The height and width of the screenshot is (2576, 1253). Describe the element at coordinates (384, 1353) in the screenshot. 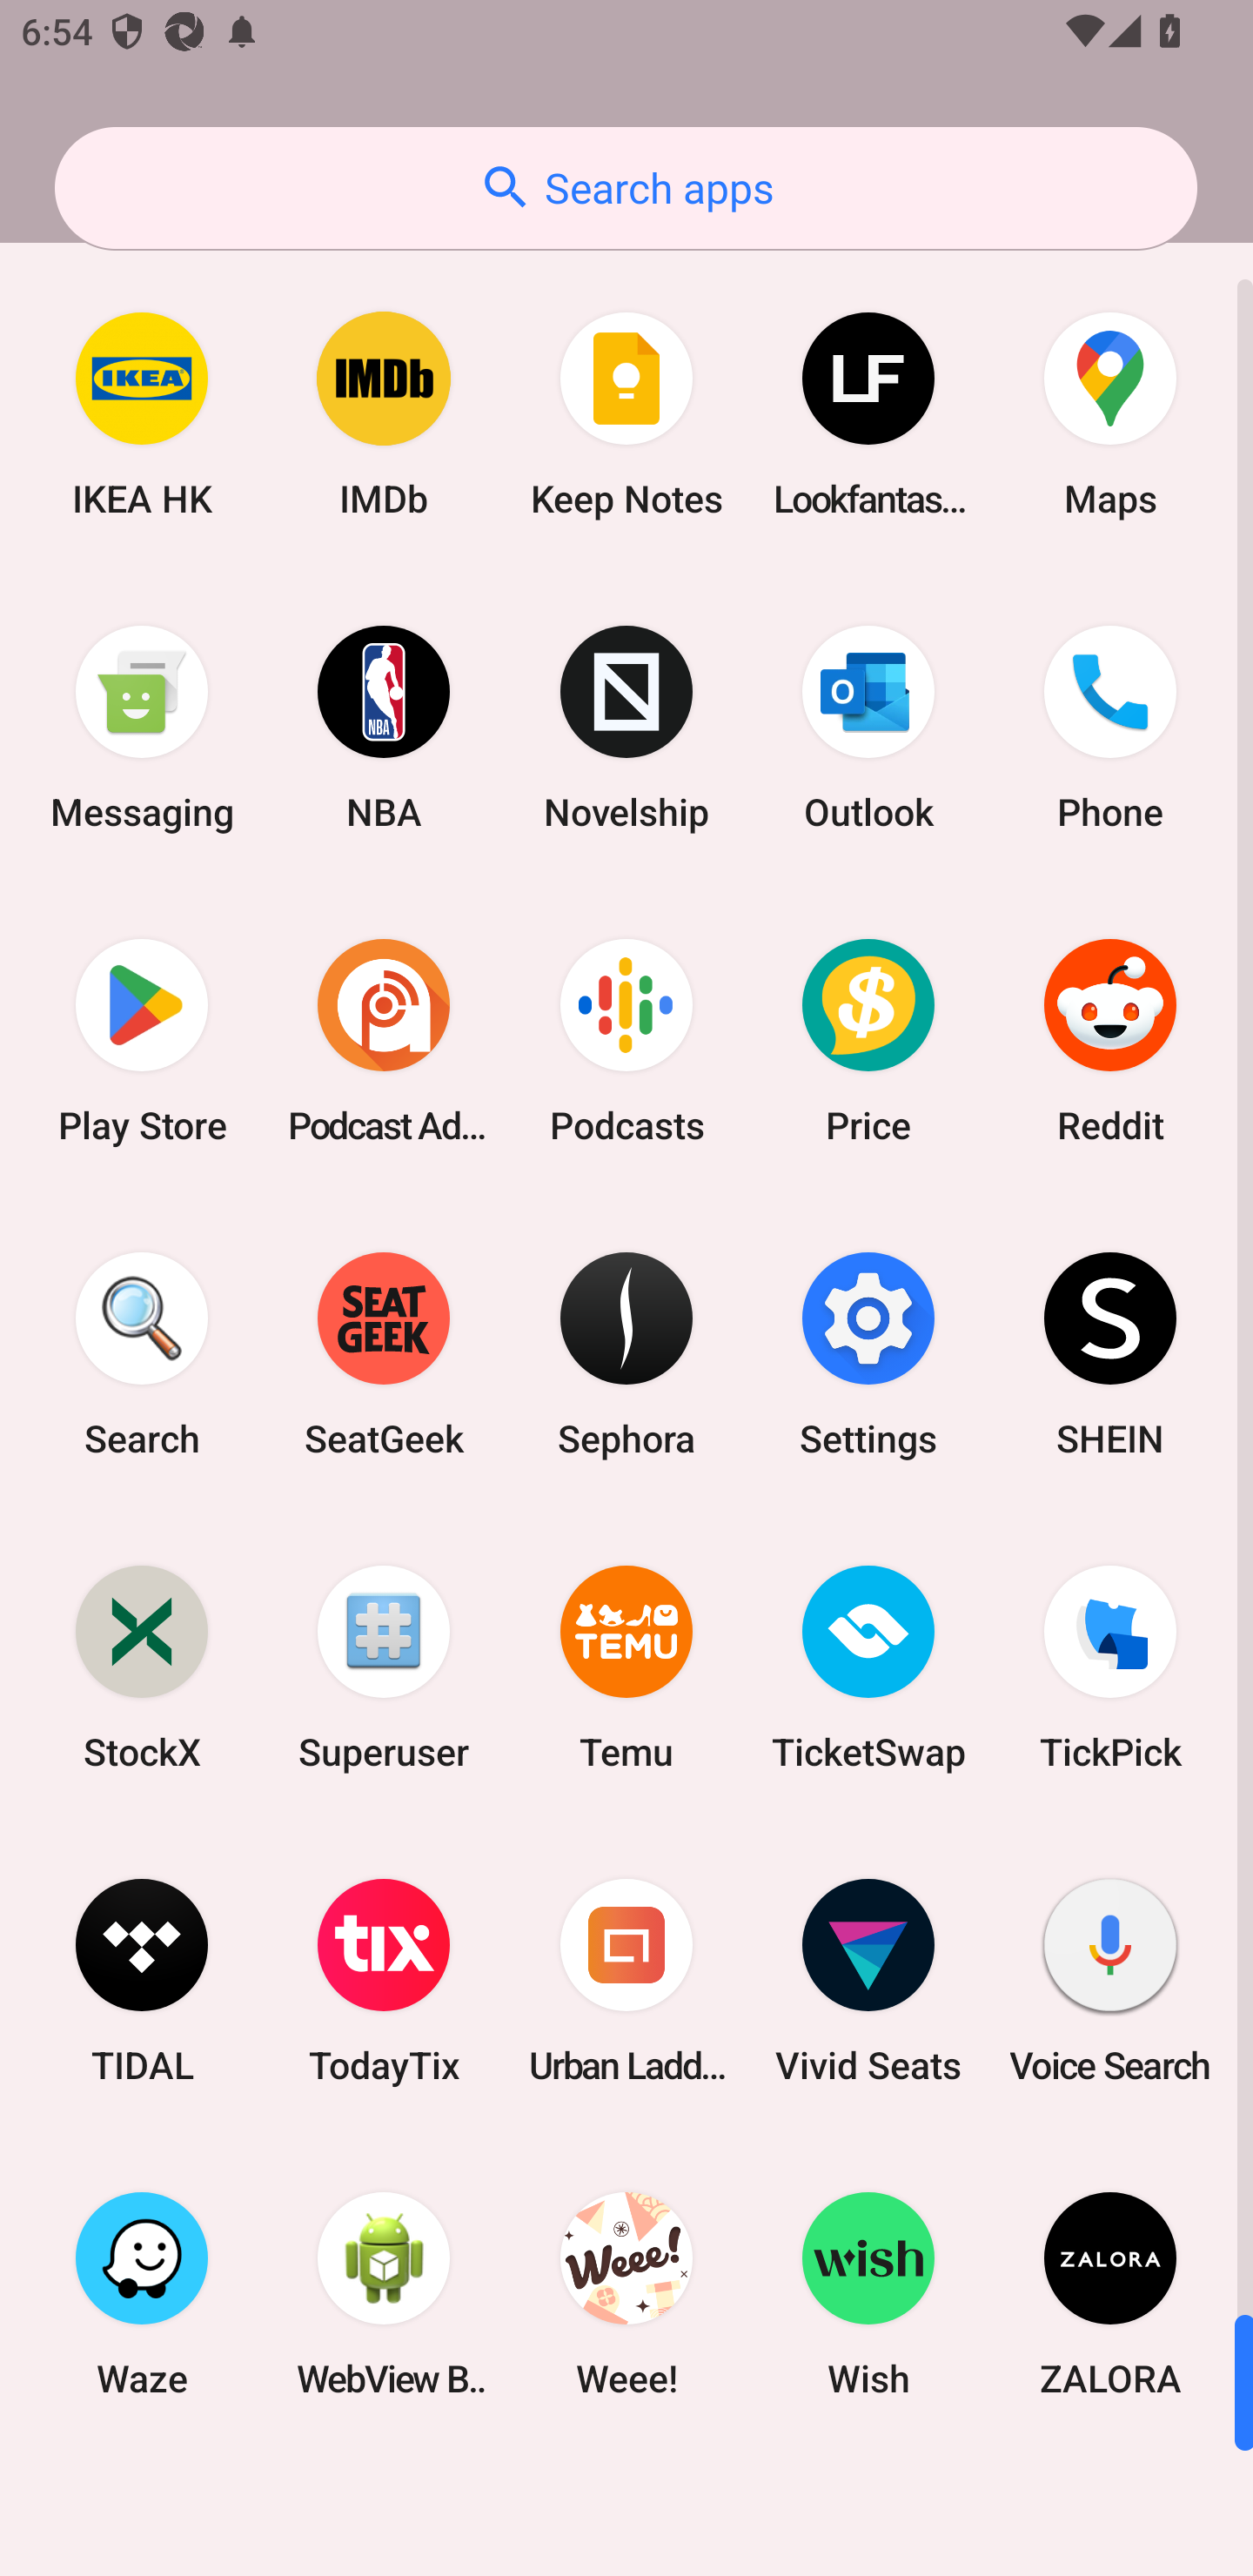

I see `SeatGeek` at that location.